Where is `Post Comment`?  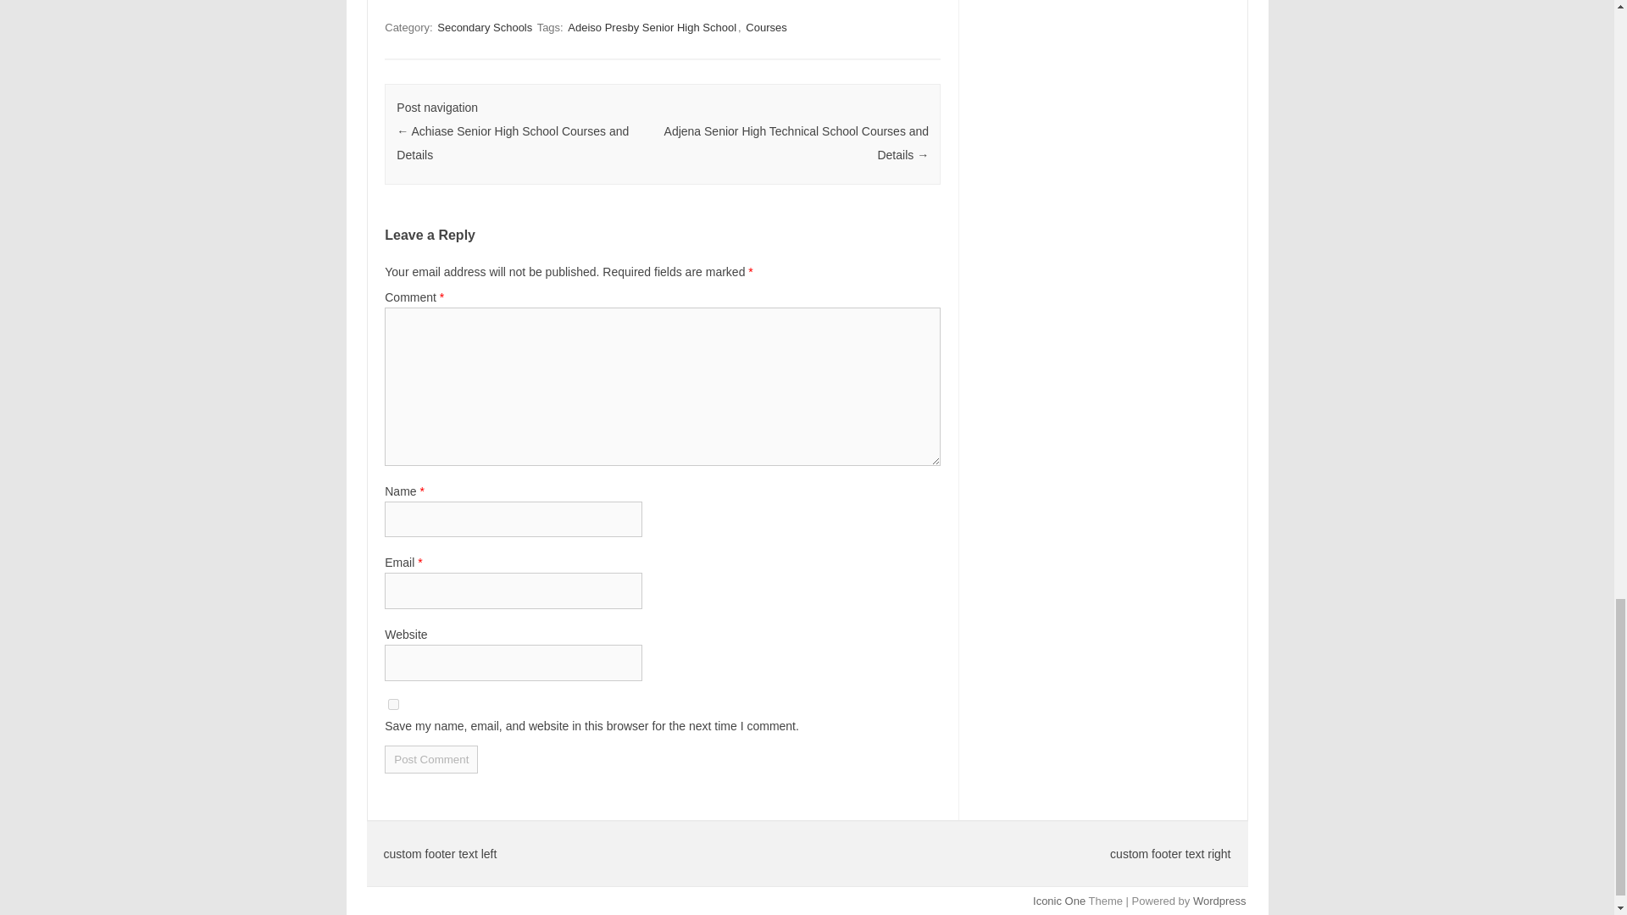 Post Comment is located at coordinates (430, 759).